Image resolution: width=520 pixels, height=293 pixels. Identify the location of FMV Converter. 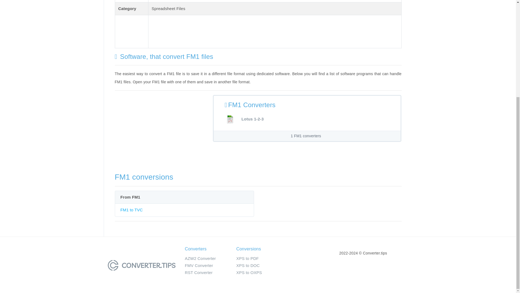
(199, 265).